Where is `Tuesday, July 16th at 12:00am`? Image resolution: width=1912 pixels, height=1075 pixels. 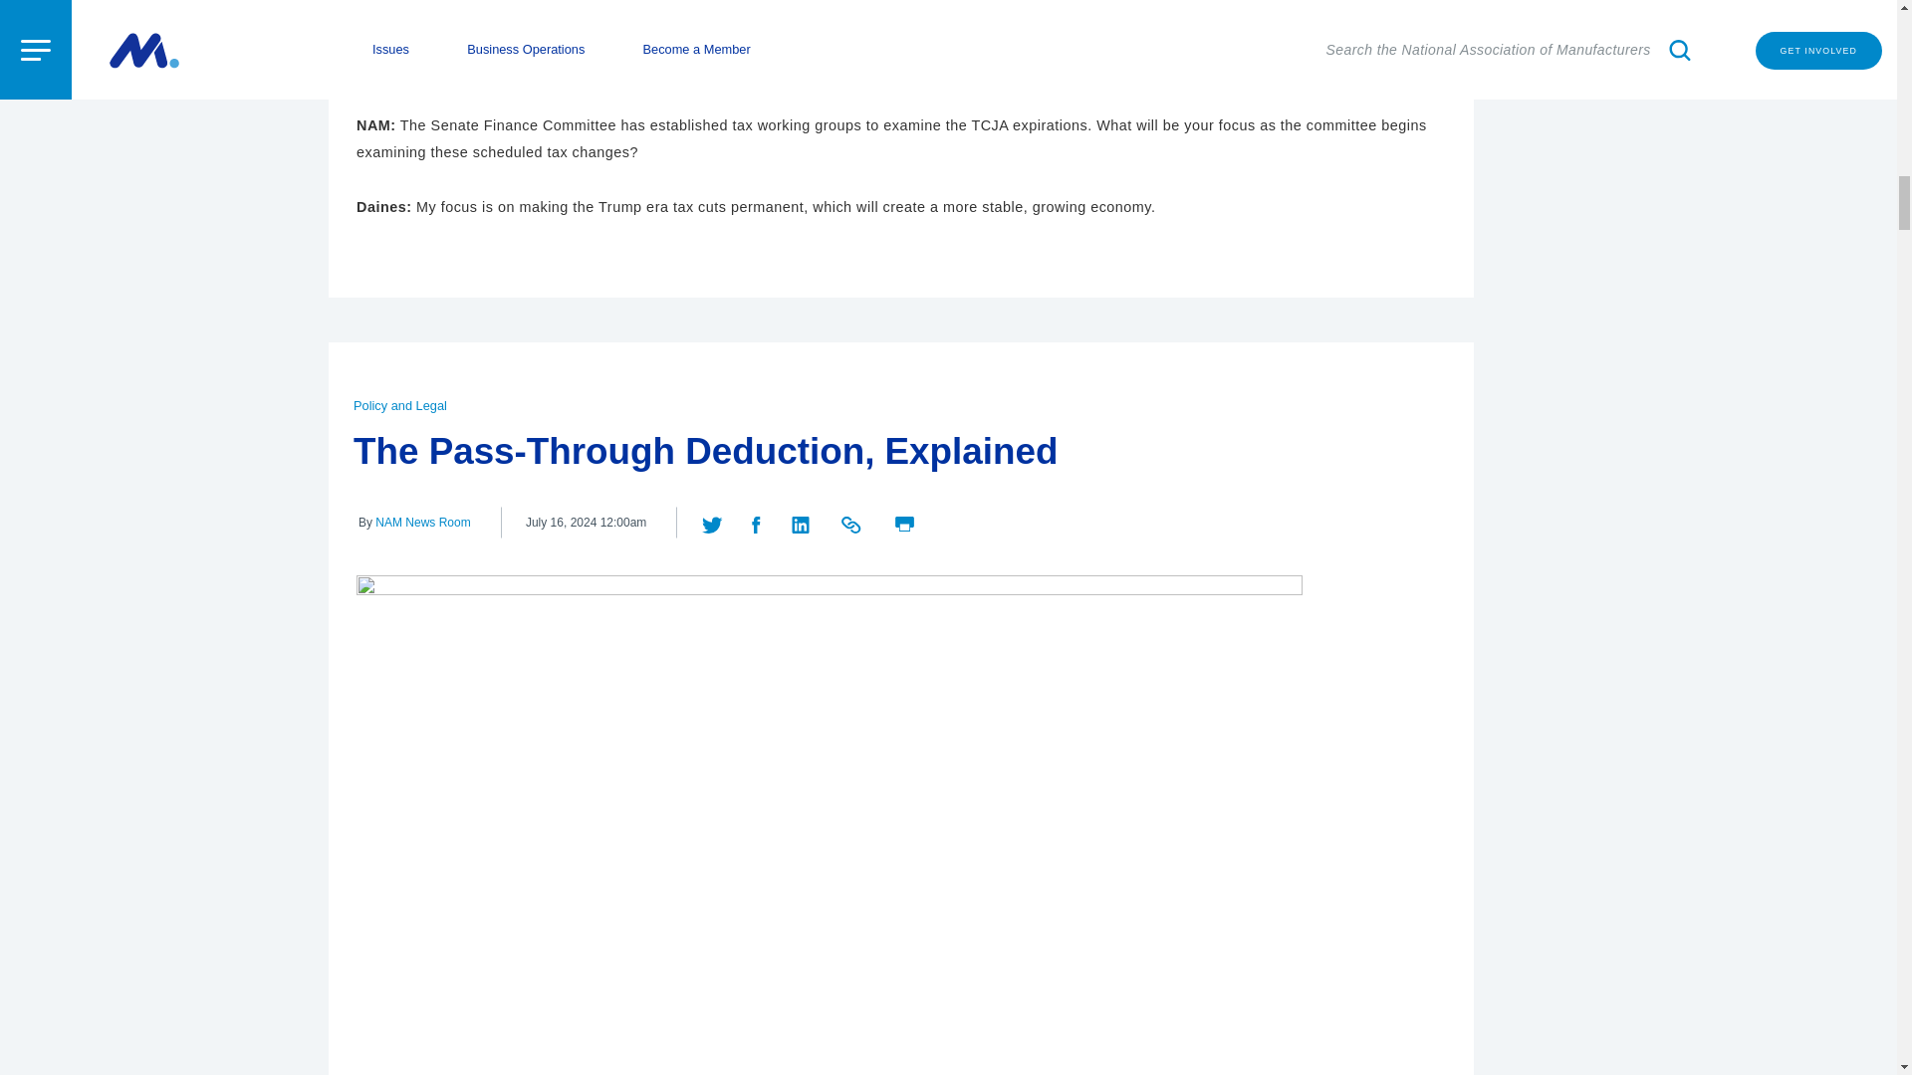 Tuesday, July 16th at 12:00am is located at coordinates (586, 523).